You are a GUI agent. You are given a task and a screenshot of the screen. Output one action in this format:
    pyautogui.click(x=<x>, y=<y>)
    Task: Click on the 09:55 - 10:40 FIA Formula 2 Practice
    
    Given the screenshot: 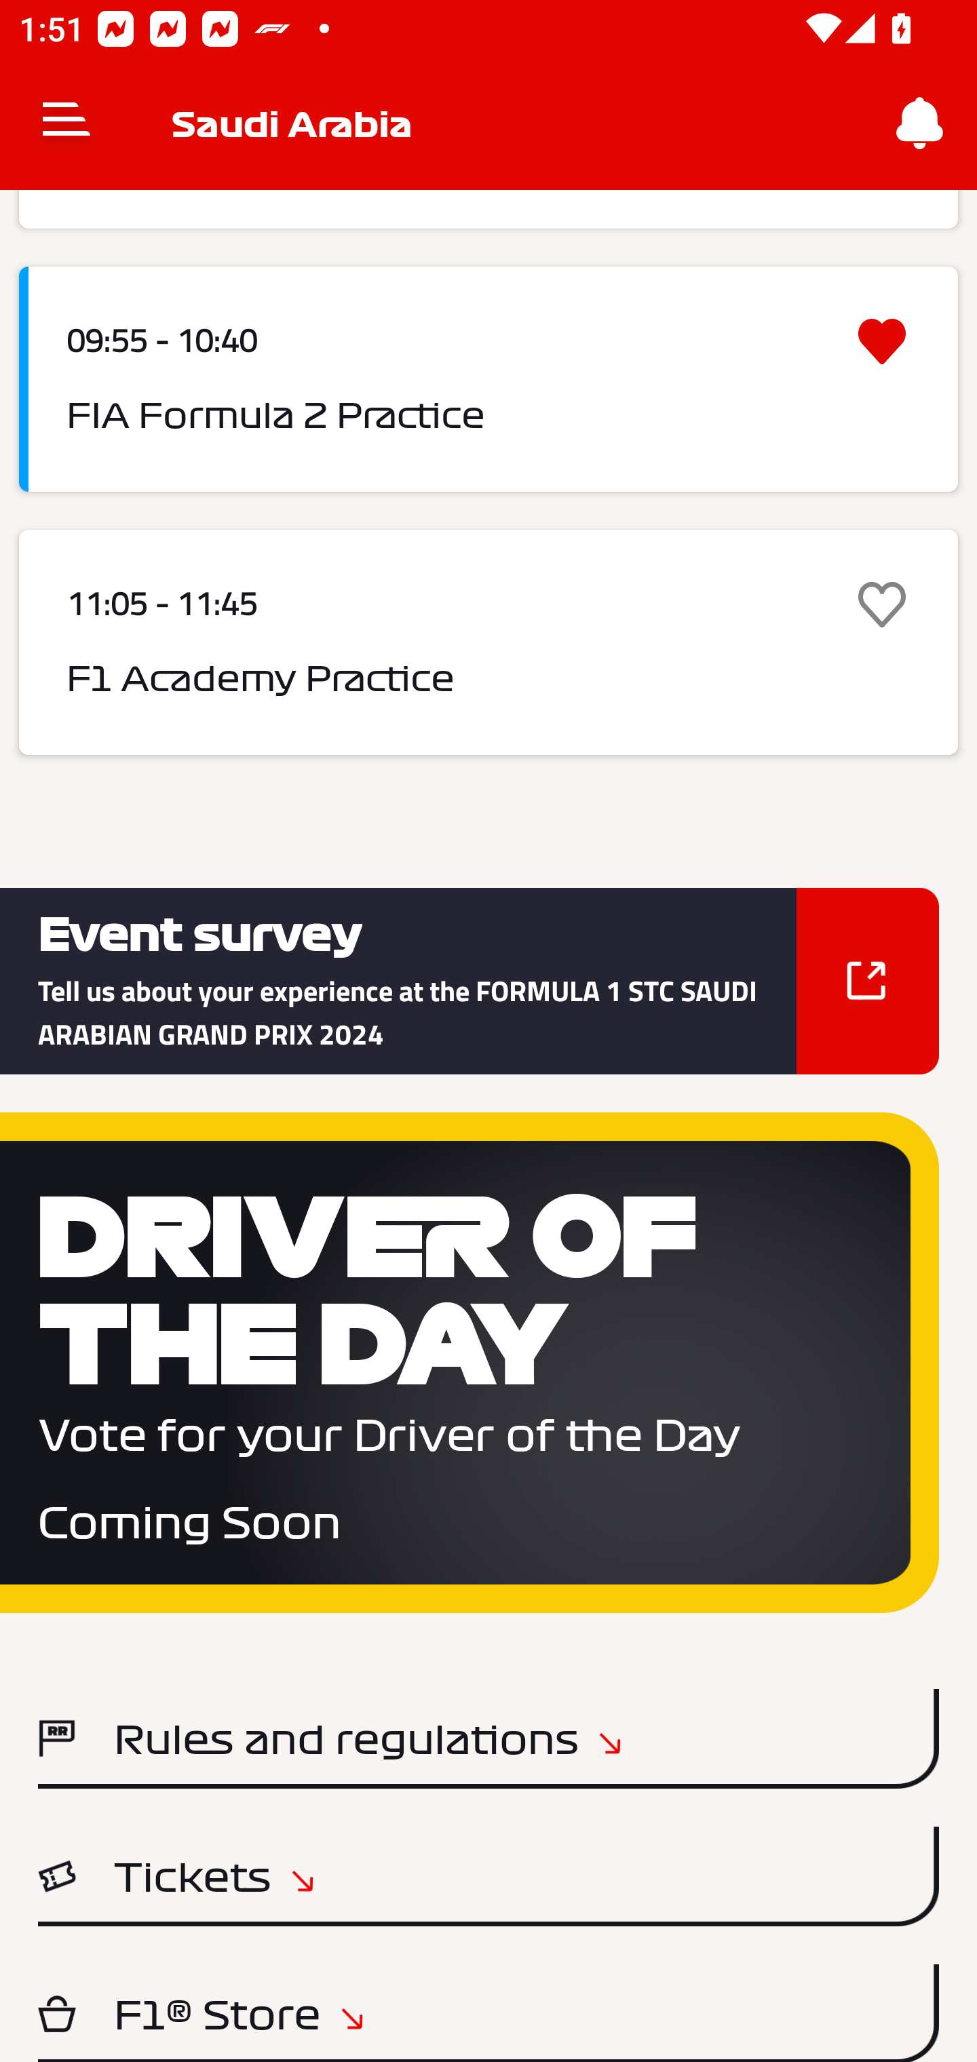 What is the action you would take?
    pyautogui.click(x=488, y=378)
    